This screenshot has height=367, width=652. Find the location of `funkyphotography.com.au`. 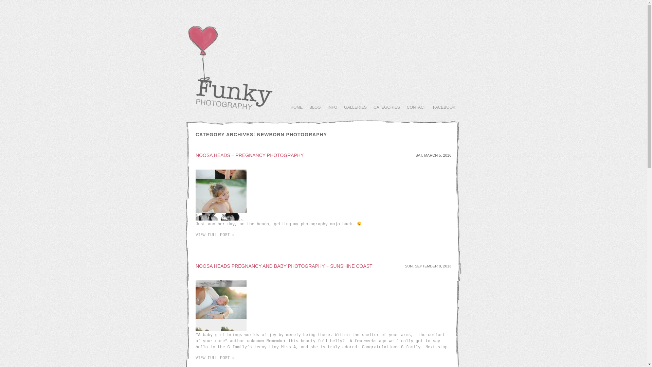

funkyphotography.com.au is located at coordinates (231, 112).